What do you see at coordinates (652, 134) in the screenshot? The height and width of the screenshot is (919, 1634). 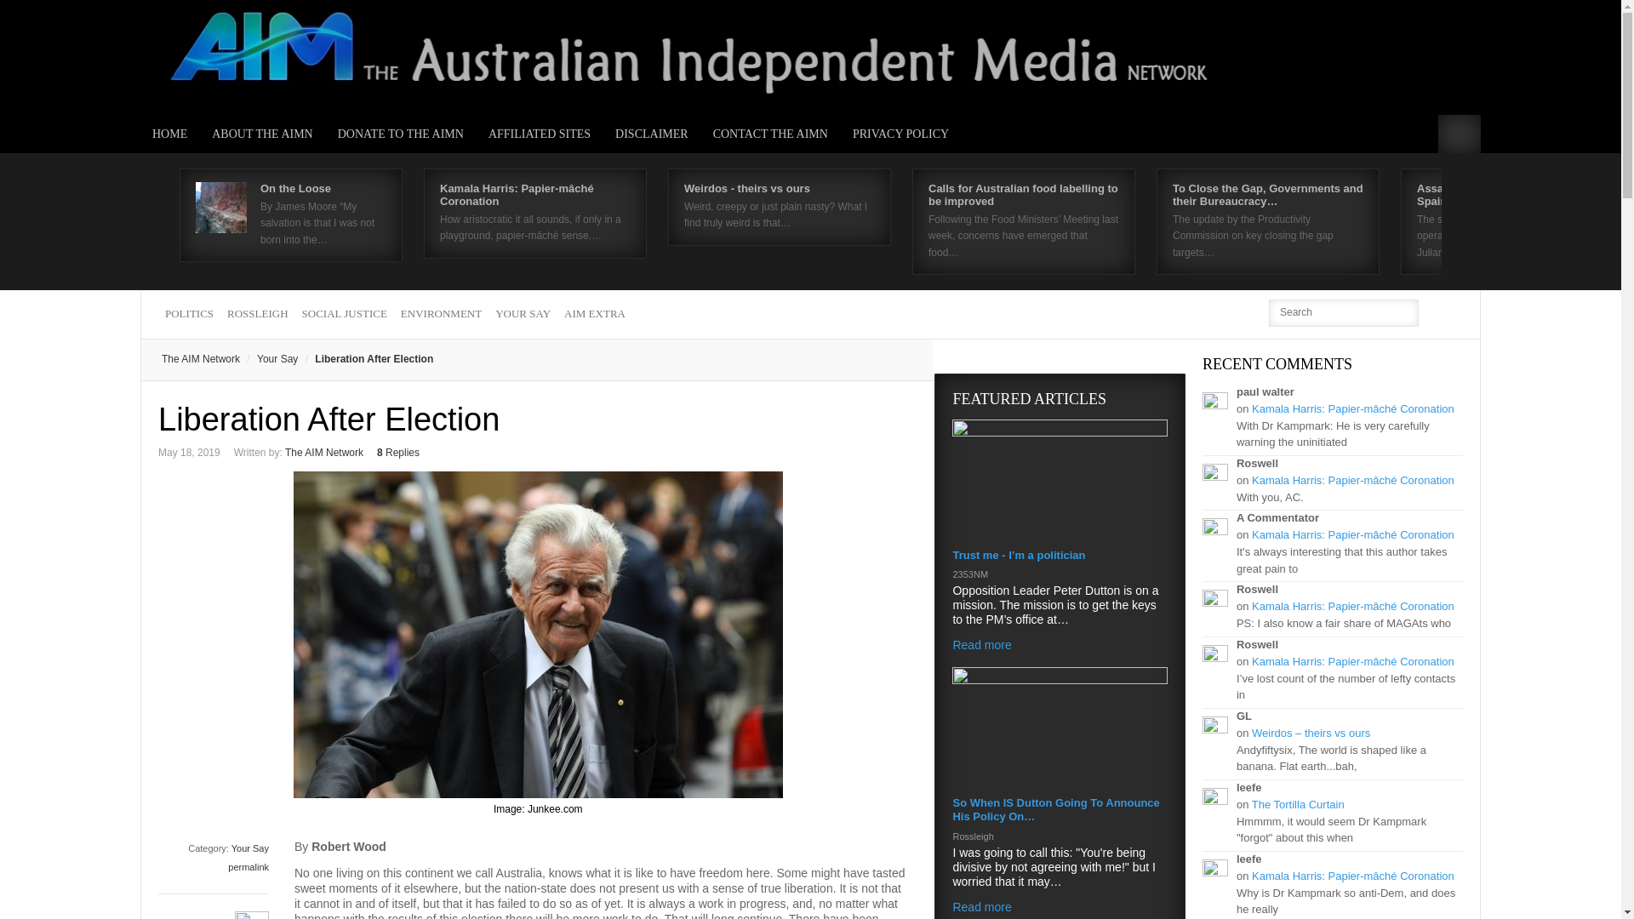 I see `DISCLAIMER` at bounding box center [652, 134].